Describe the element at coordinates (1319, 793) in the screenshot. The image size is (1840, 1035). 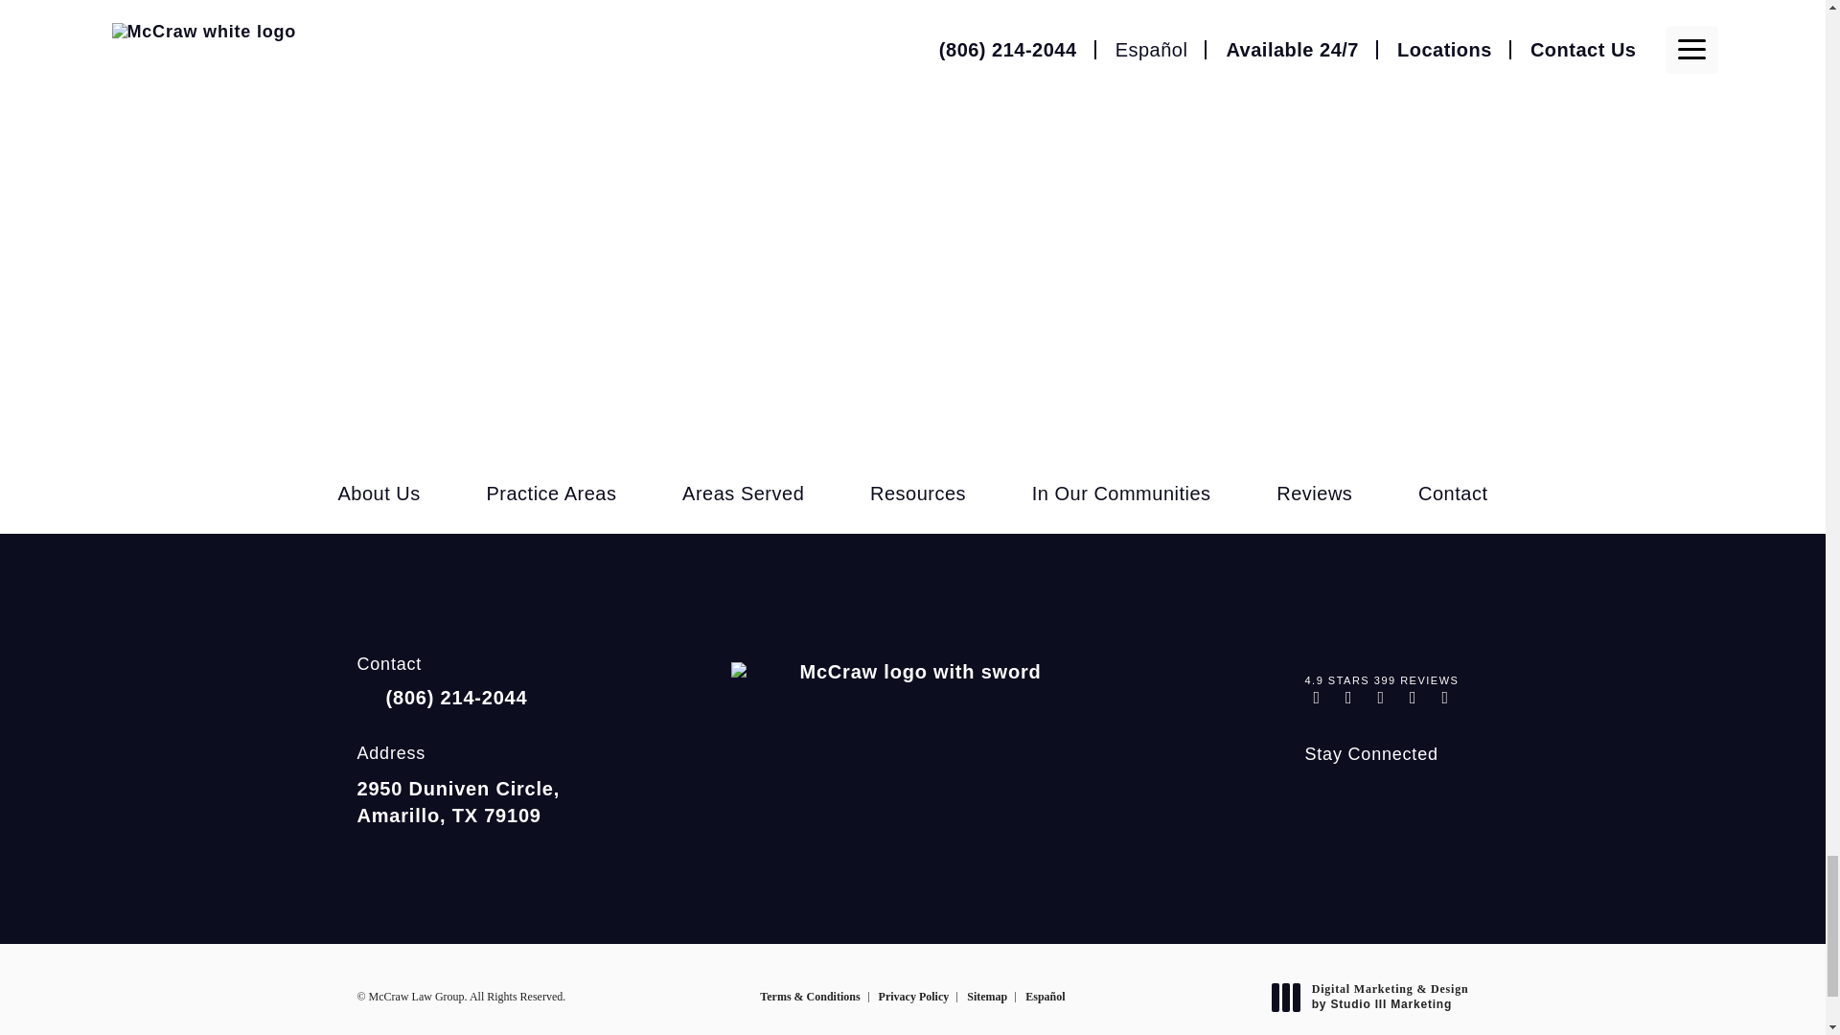
I see `McCraw Law Group on Instagram` at that location.